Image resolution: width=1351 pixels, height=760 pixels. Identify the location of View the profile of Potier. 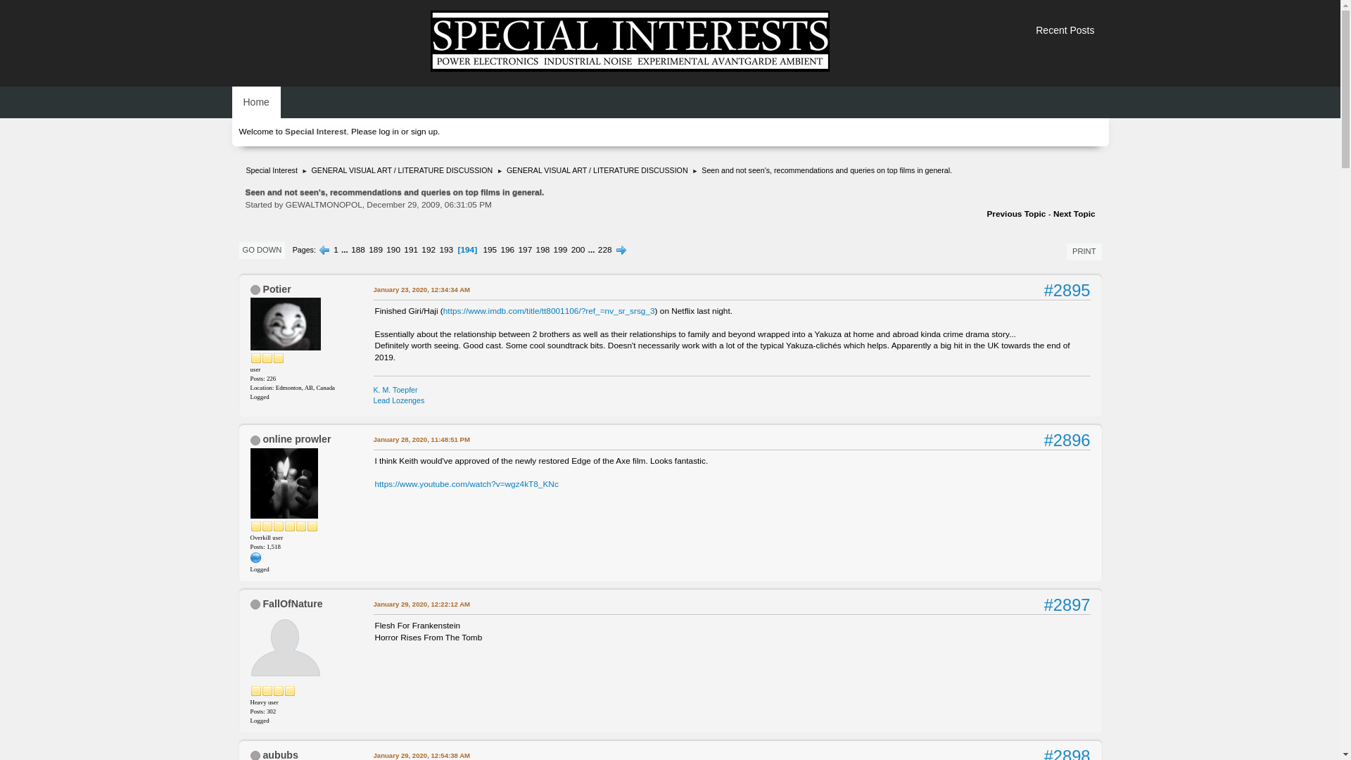
(276, 289).